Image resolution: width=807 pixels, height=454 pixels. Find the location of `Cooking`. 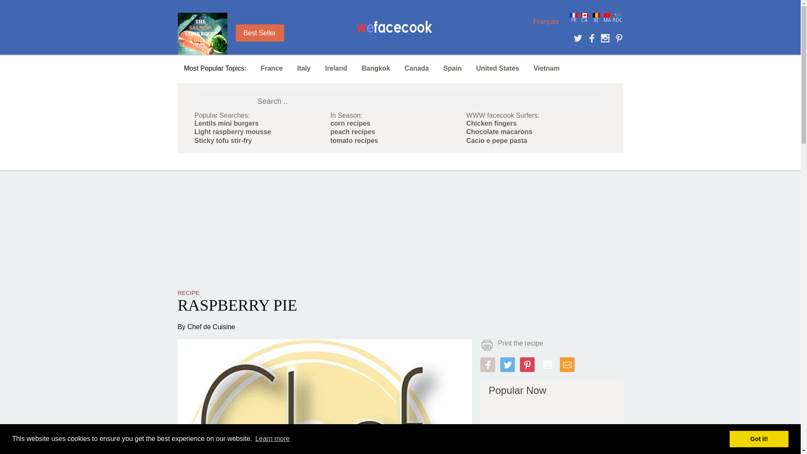

Cooking is located at coordinates (394, 29).